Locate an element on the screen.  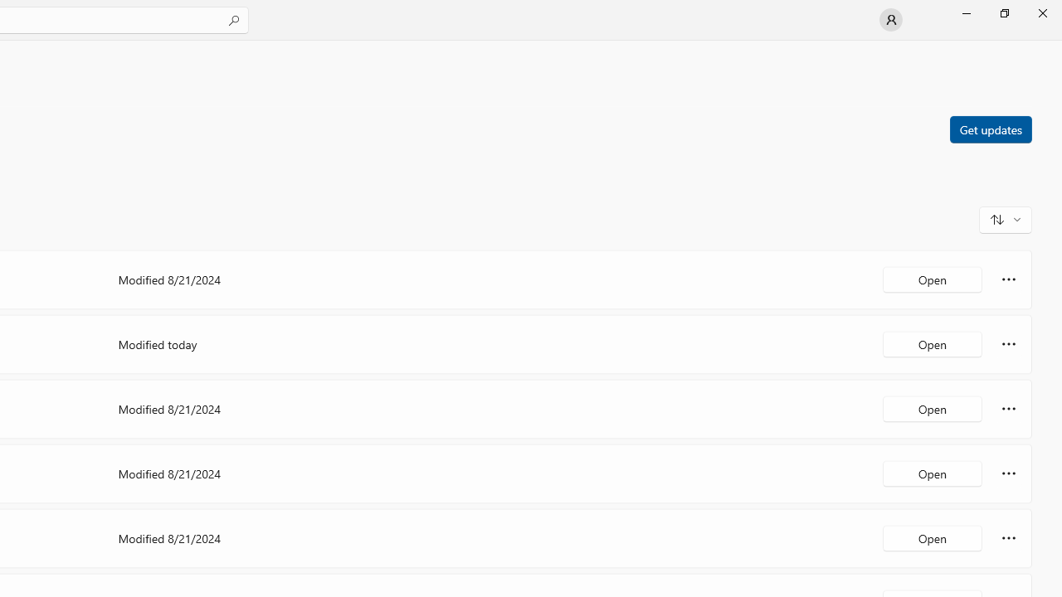
Close Microsoft Store is located at coordinates (1042, 13).